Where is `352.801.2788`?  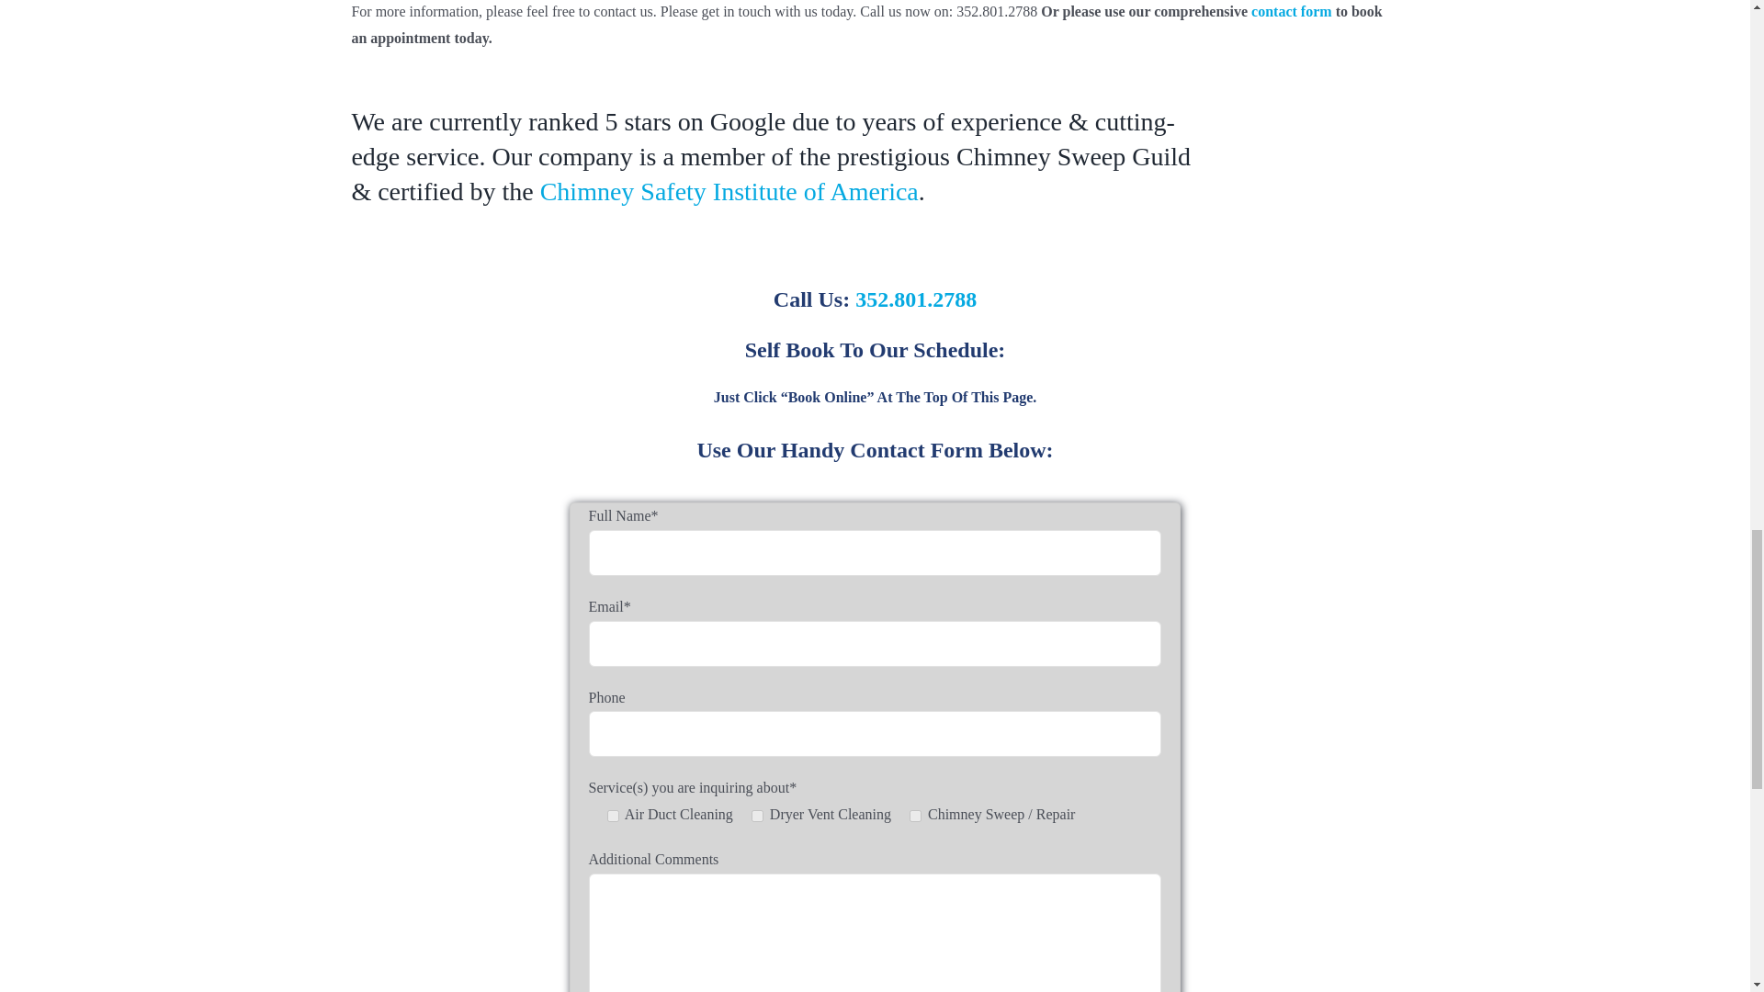 352.801.2788 is located at coordinates (916, 299).